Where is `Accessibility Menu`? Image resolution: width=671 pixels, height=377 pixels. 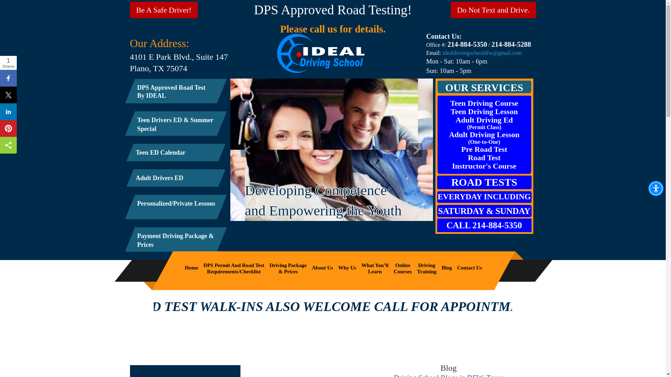
Accessibility Menu is located at coordinates (322, 268).